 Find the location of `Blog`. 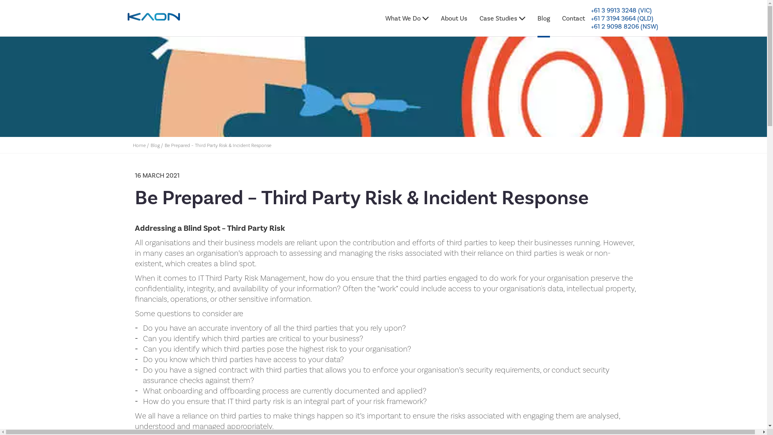

Blog is located at coordinates (155, 146).